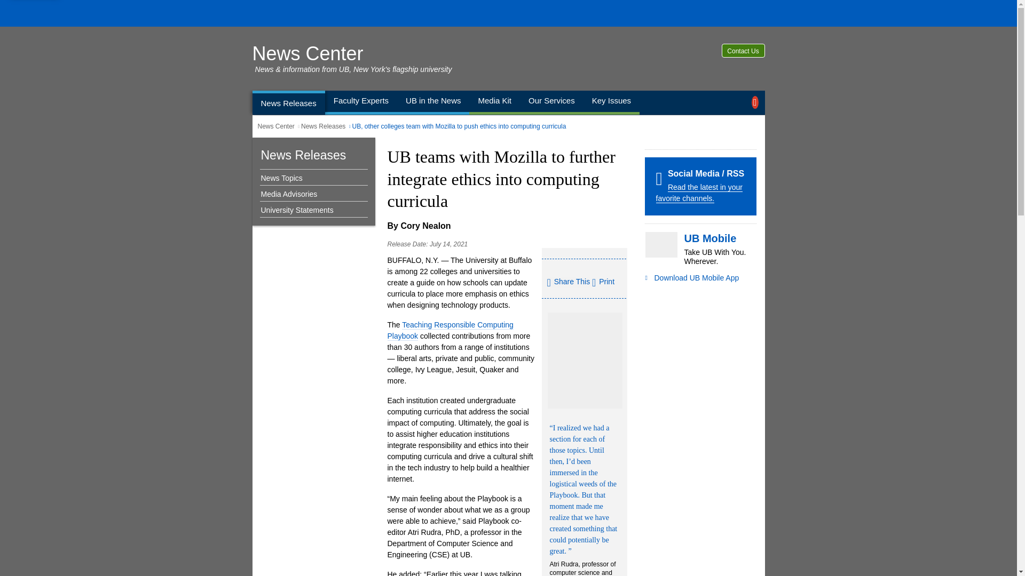  Describe the element at coordinates (568, 283) in the screenshot. I see `Share This` at that location.